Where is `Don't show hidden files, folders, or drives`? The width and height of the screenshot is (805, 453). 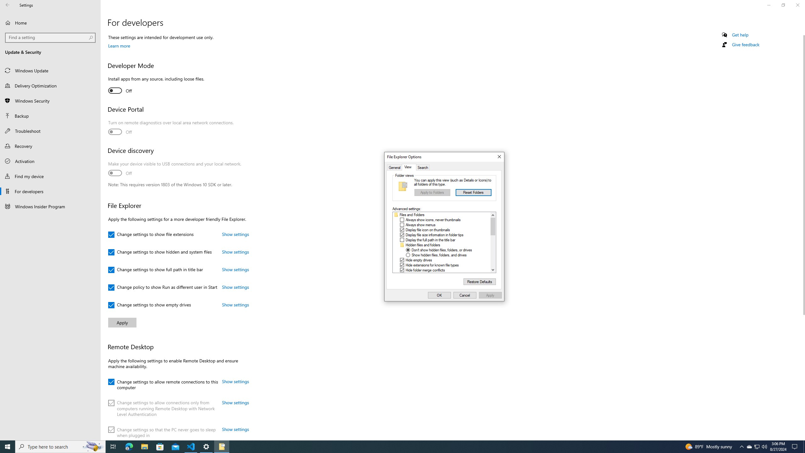 Don't show hidden files, folders, or drives is located at coordinates (442, 250).